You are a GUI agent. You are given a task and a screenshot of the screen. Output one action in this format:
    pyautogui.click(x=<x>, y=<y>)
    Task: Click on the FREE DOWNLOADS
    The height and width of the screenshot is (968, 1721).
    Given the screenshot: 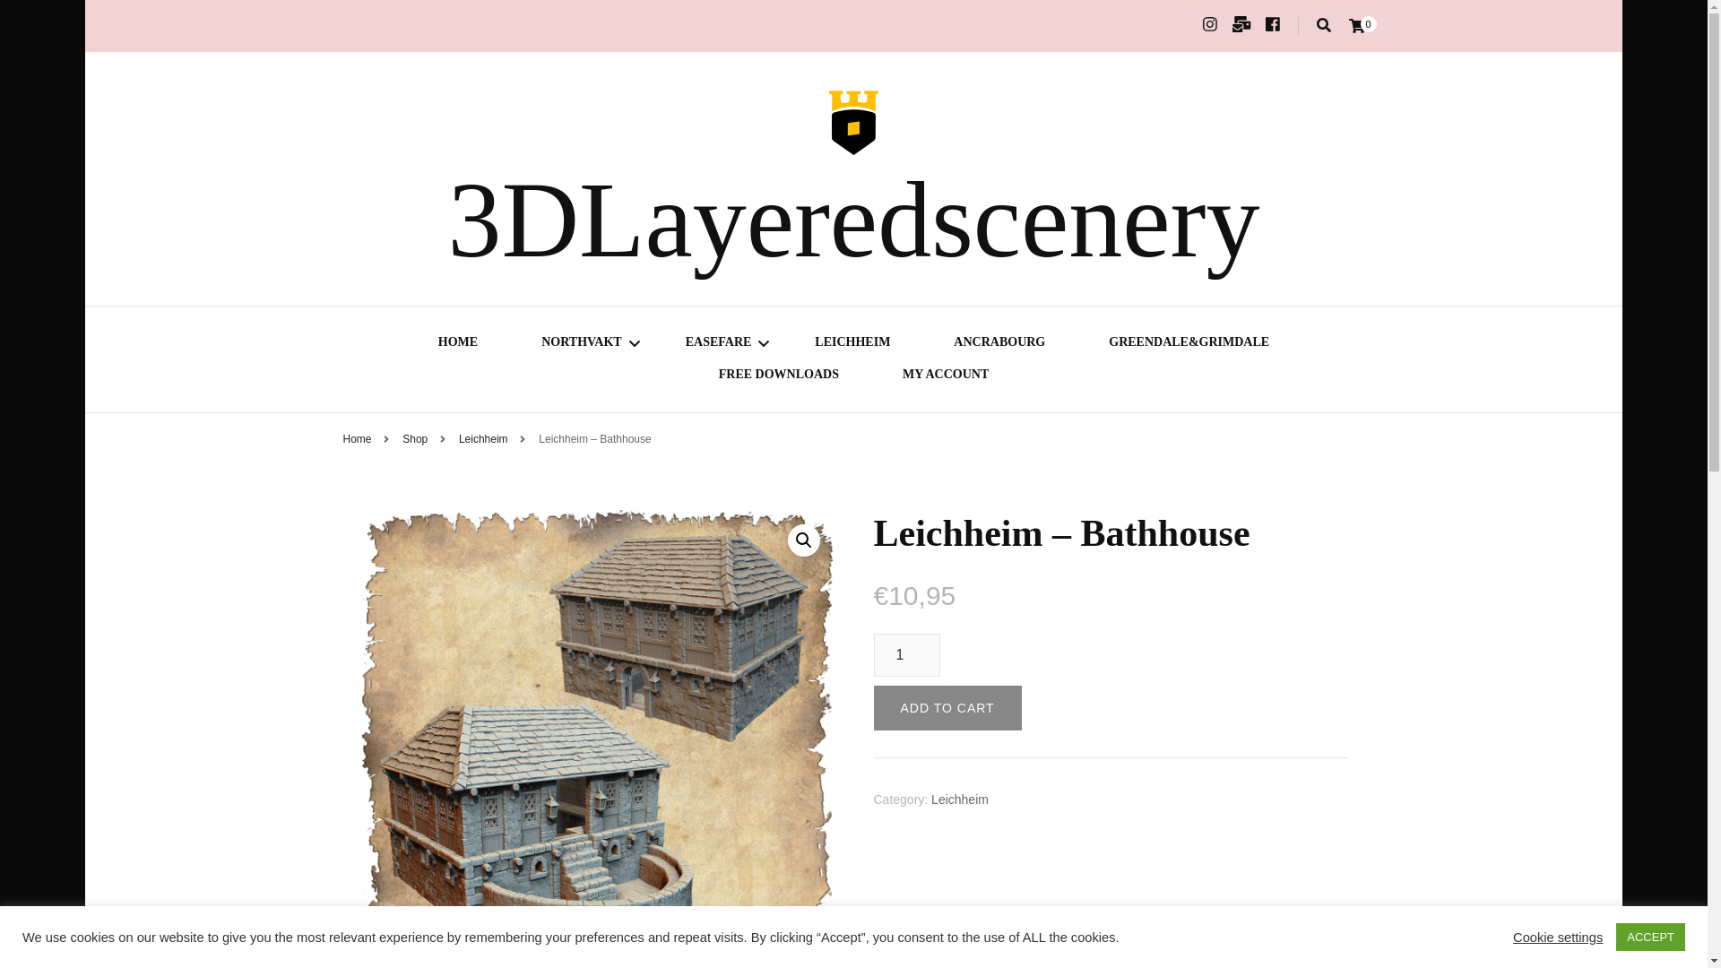 What is the action you would take?
    pyautogui.click(x=779, y=376)
    